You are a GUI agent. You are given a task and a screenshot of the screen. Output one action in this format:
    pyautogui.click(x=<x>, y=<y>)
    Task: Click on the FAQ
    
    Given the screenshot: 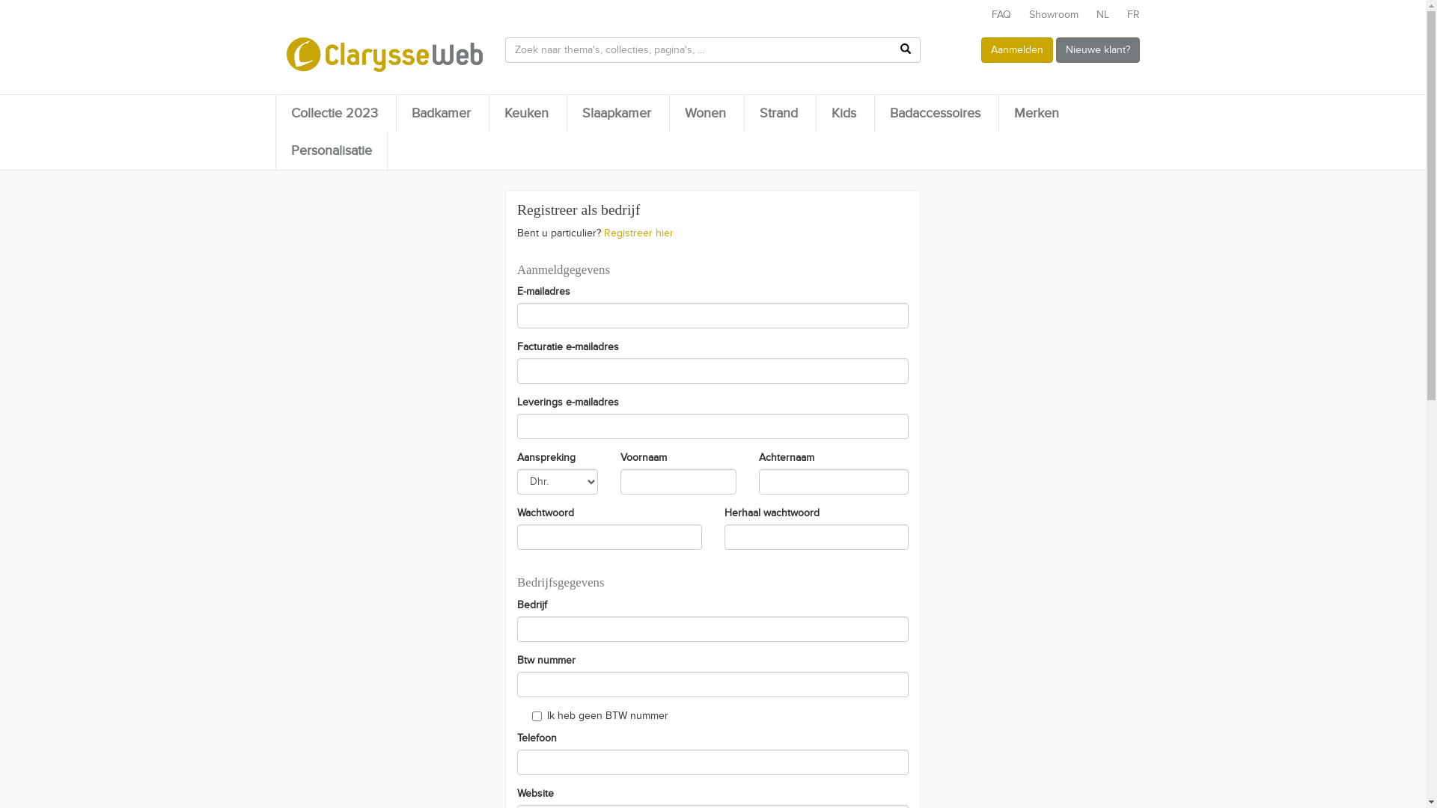 What is the action you would take?
    pyautogui.click(x=1001, y=15)
    